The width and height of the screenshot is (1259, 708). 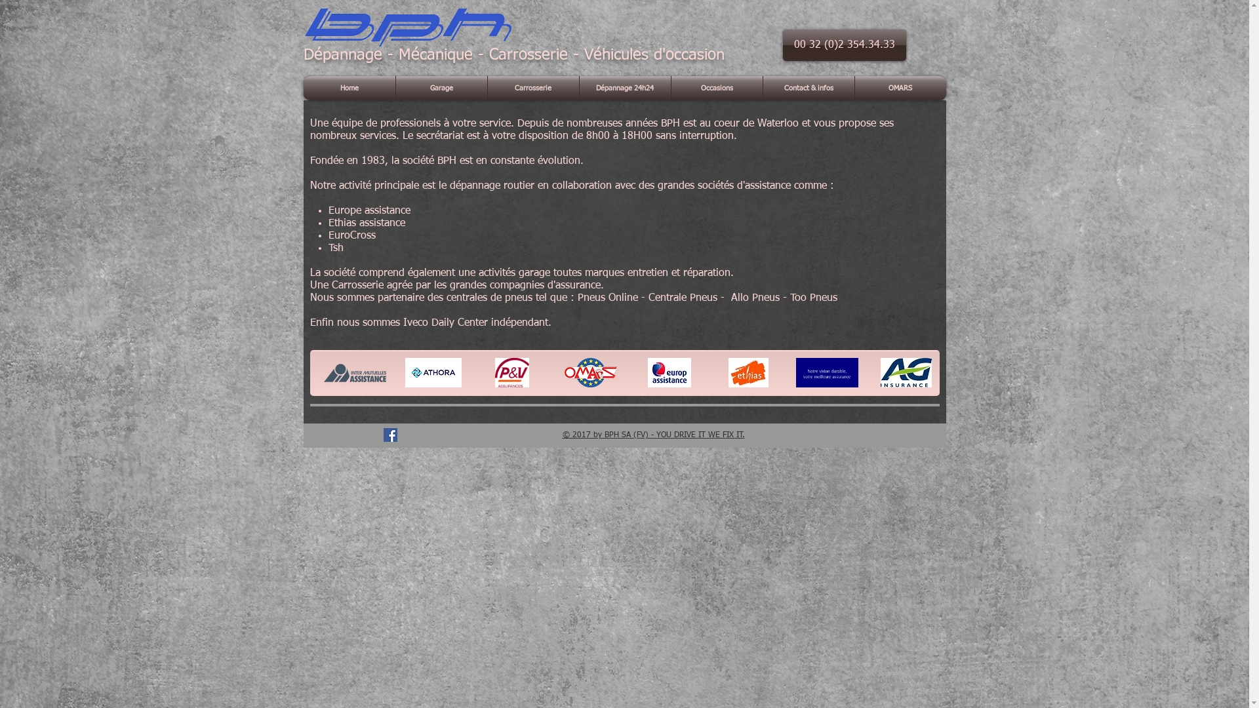 I want to click on Cookie Alert, so click(x=890, y=435).